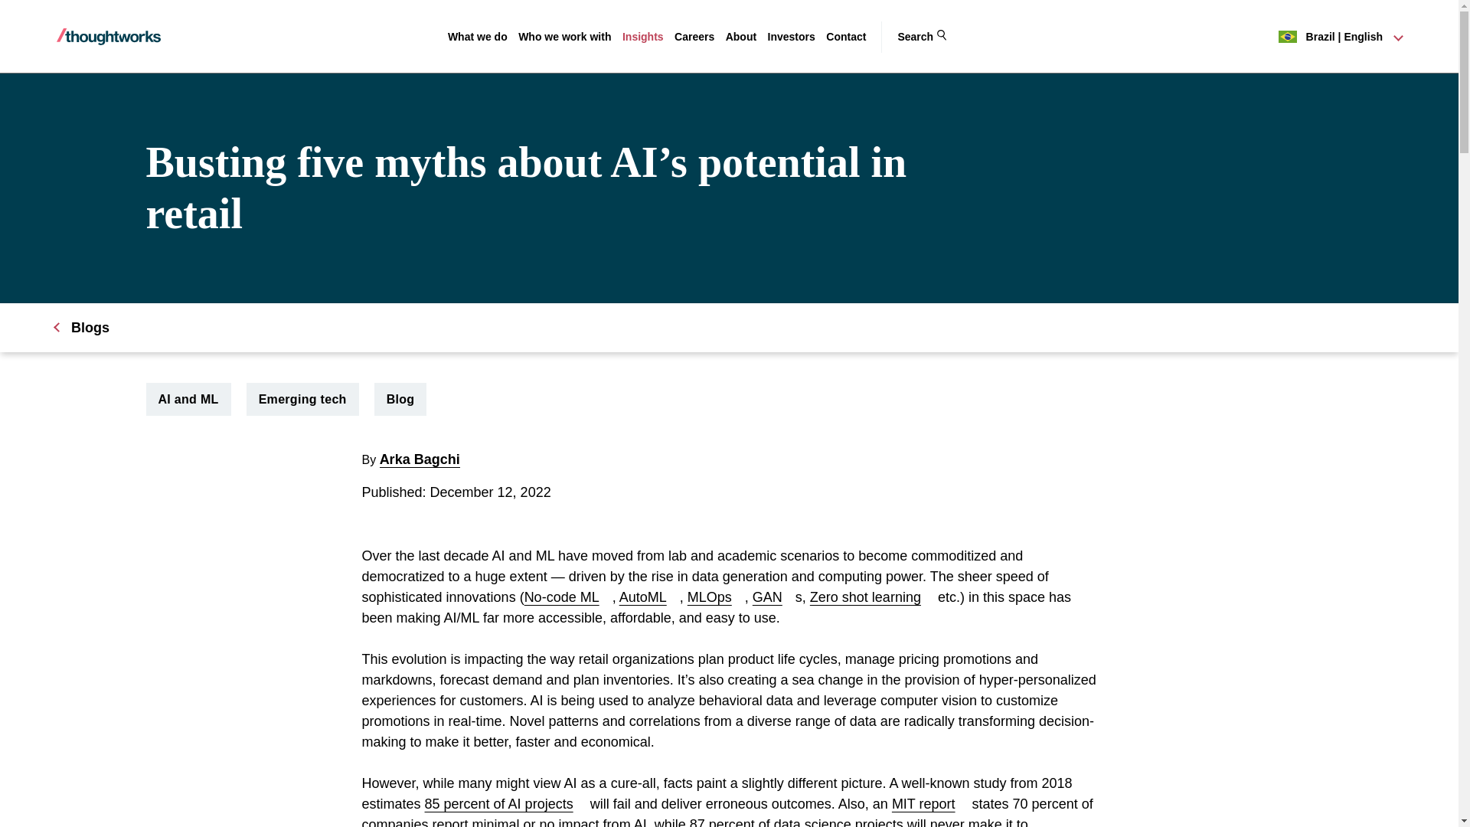 The height and width of the screenshot is (827, 1470). What do you see at coordinates (694, 37) in the screenshot?
I see `Careers` at bounding box center [694, 37].